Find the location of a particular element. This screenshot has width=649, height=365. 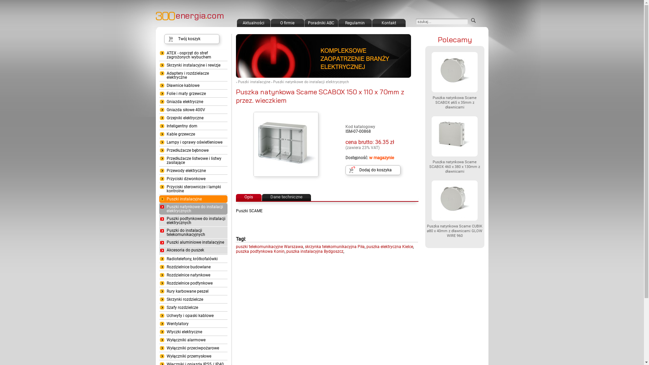

szukaj... is located at coordinates (442, 22).